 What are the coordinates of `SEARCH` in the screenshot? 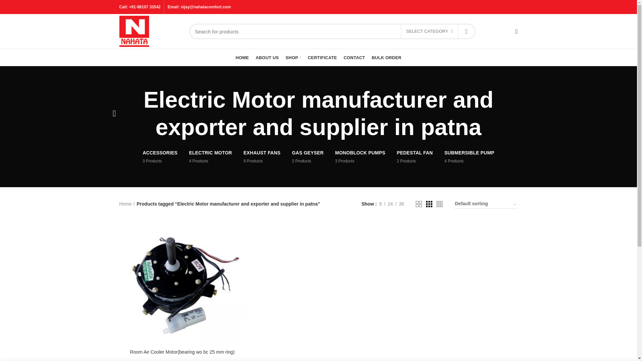 It's located at (242, 57).